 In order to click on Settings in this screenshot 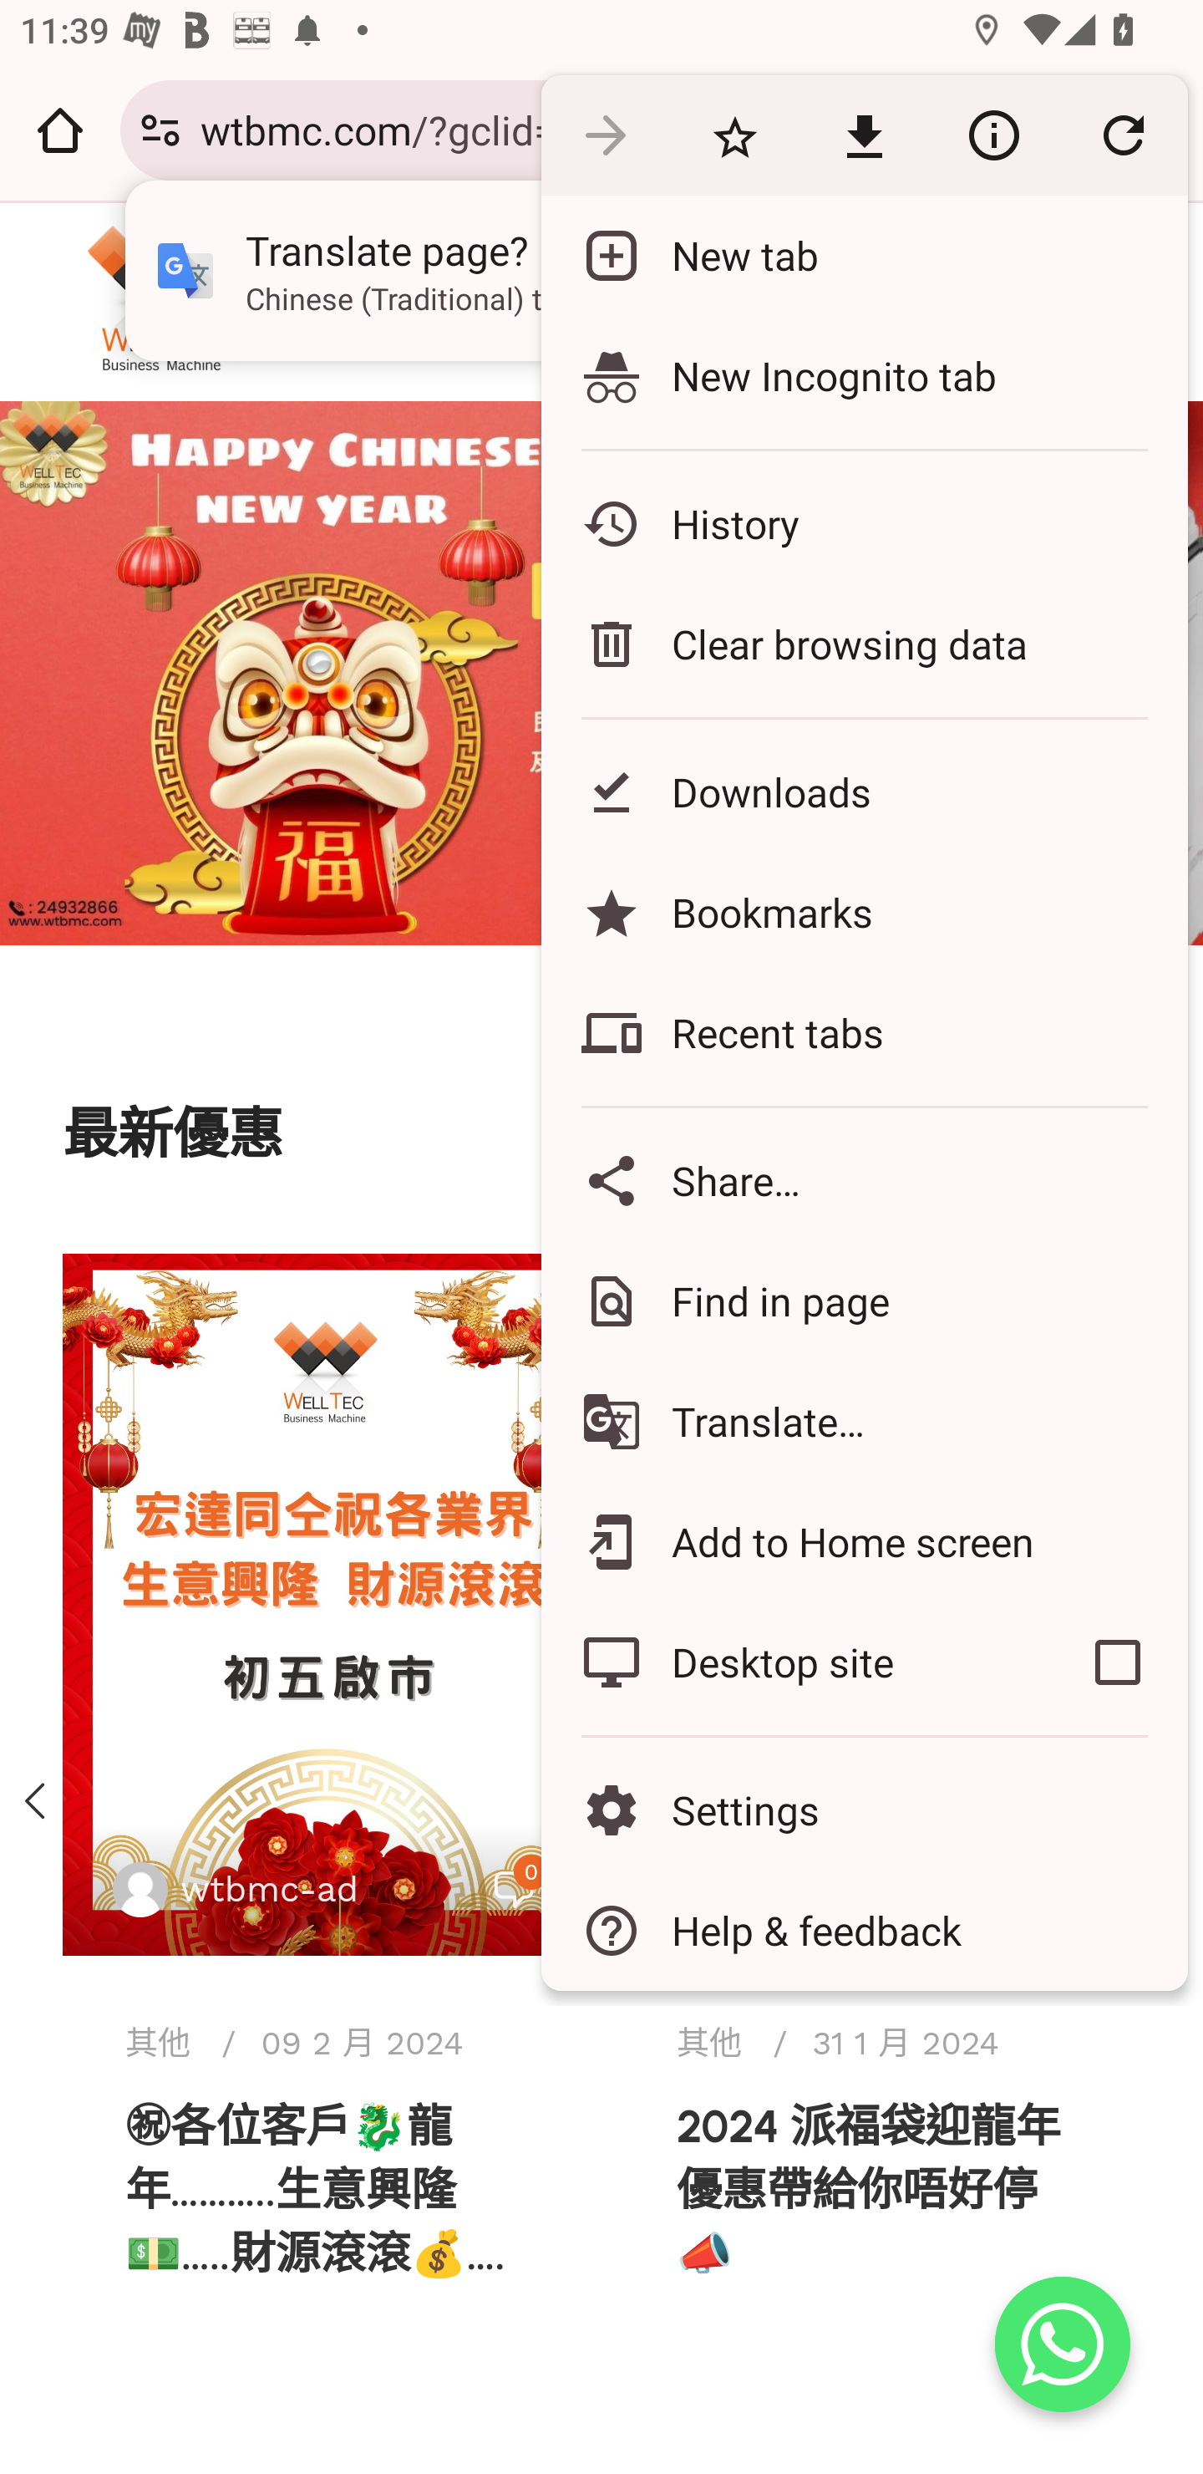, I will do `click(865, 1809)`.